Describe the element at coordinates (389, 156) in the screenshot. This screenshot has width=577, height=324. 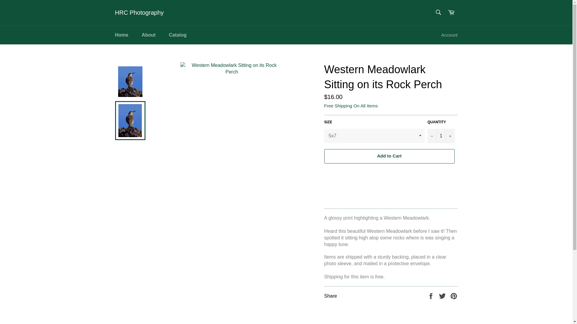
I see `Add to Cart` at that location.